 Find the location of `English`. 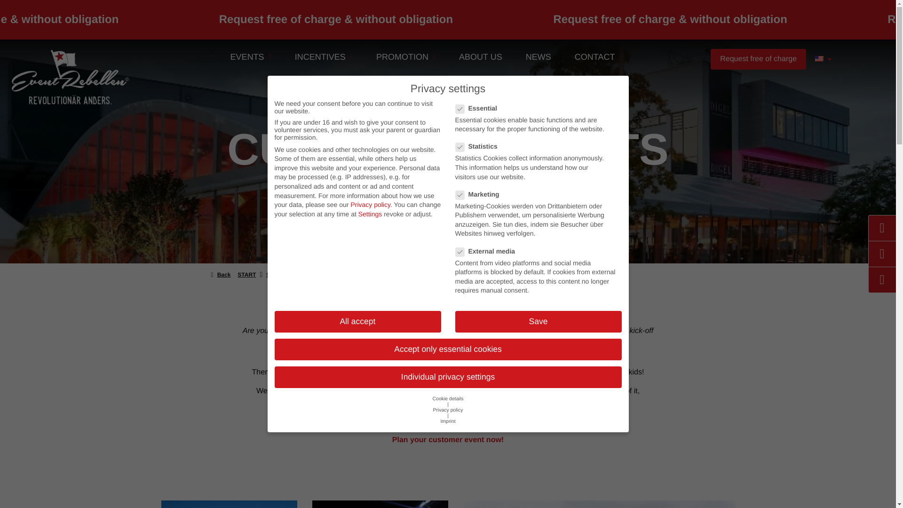

English is located at coordinates (819, 59).